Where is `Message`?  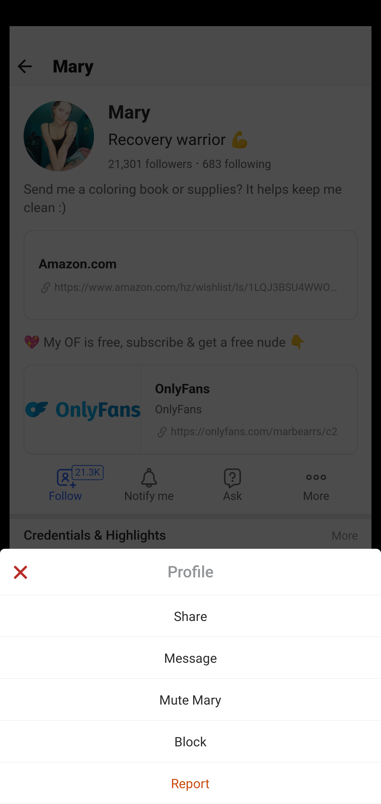
Message is located at coordinates (190, 657).